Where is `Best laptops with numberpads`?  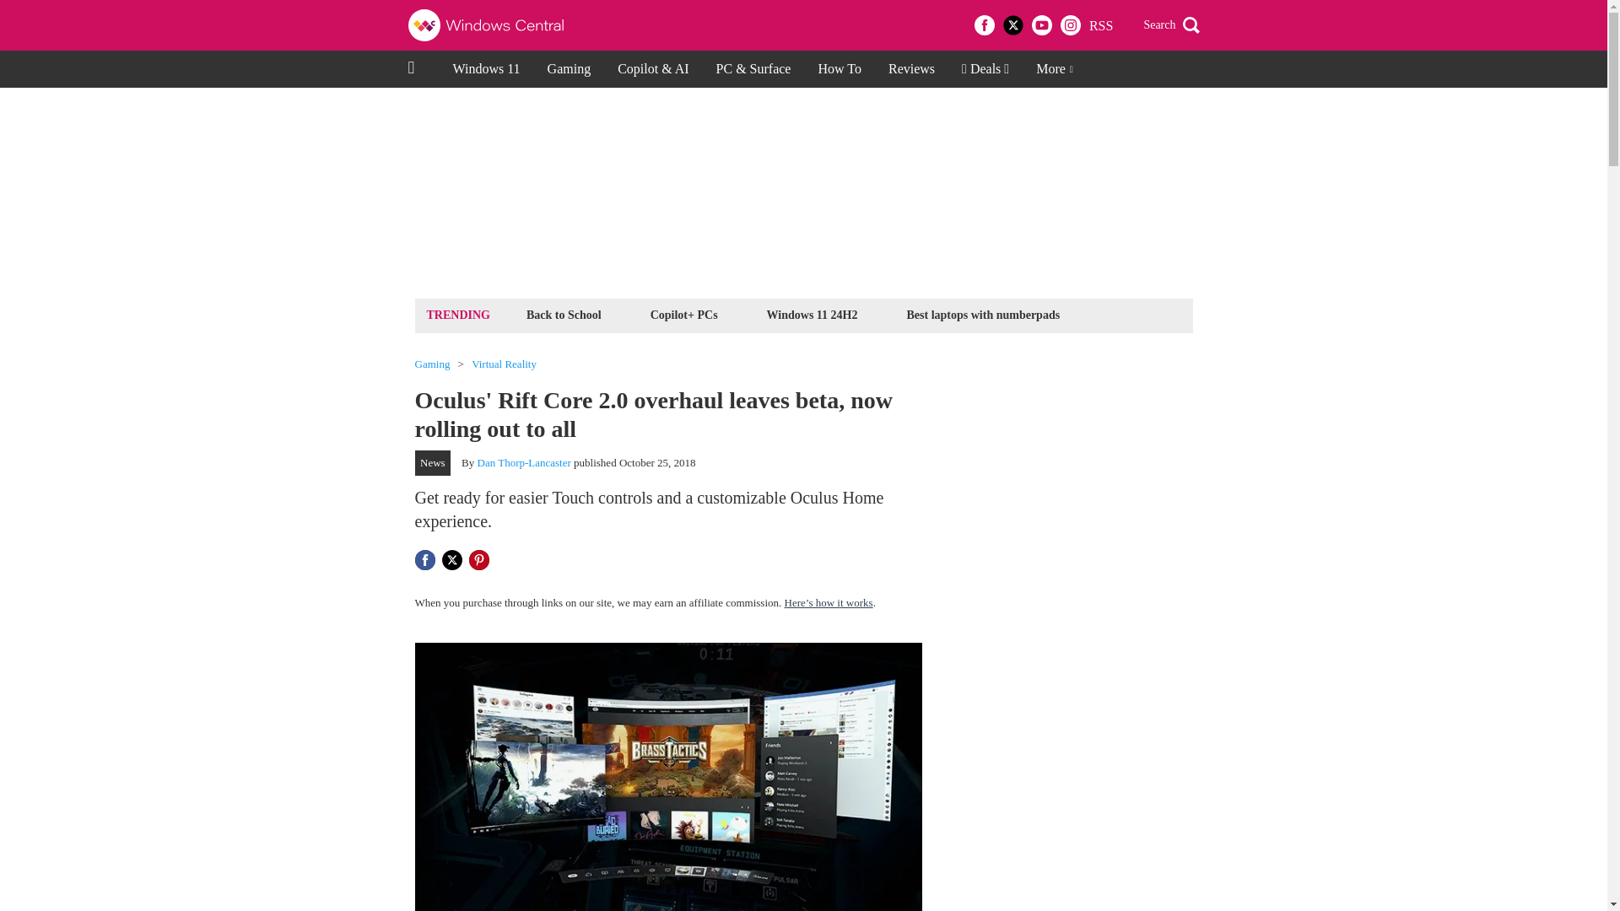
Best laptops with numberpads is located at coordinates (983, 314).